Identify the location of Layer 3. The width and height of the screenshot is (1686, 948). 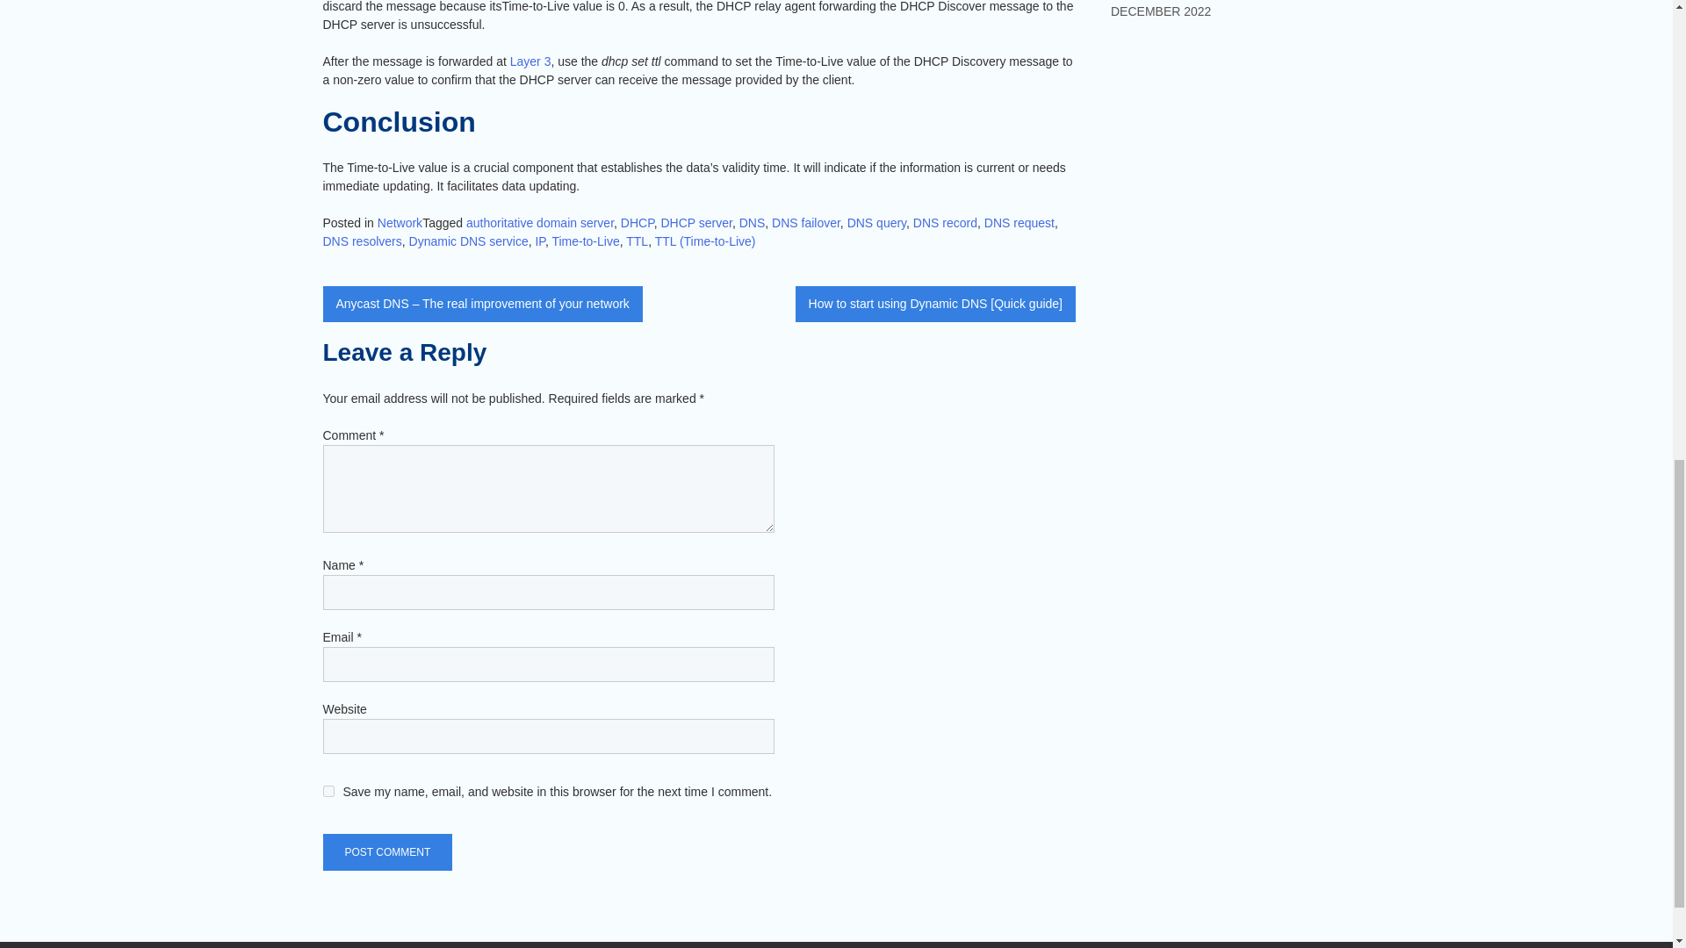
(530, 61).